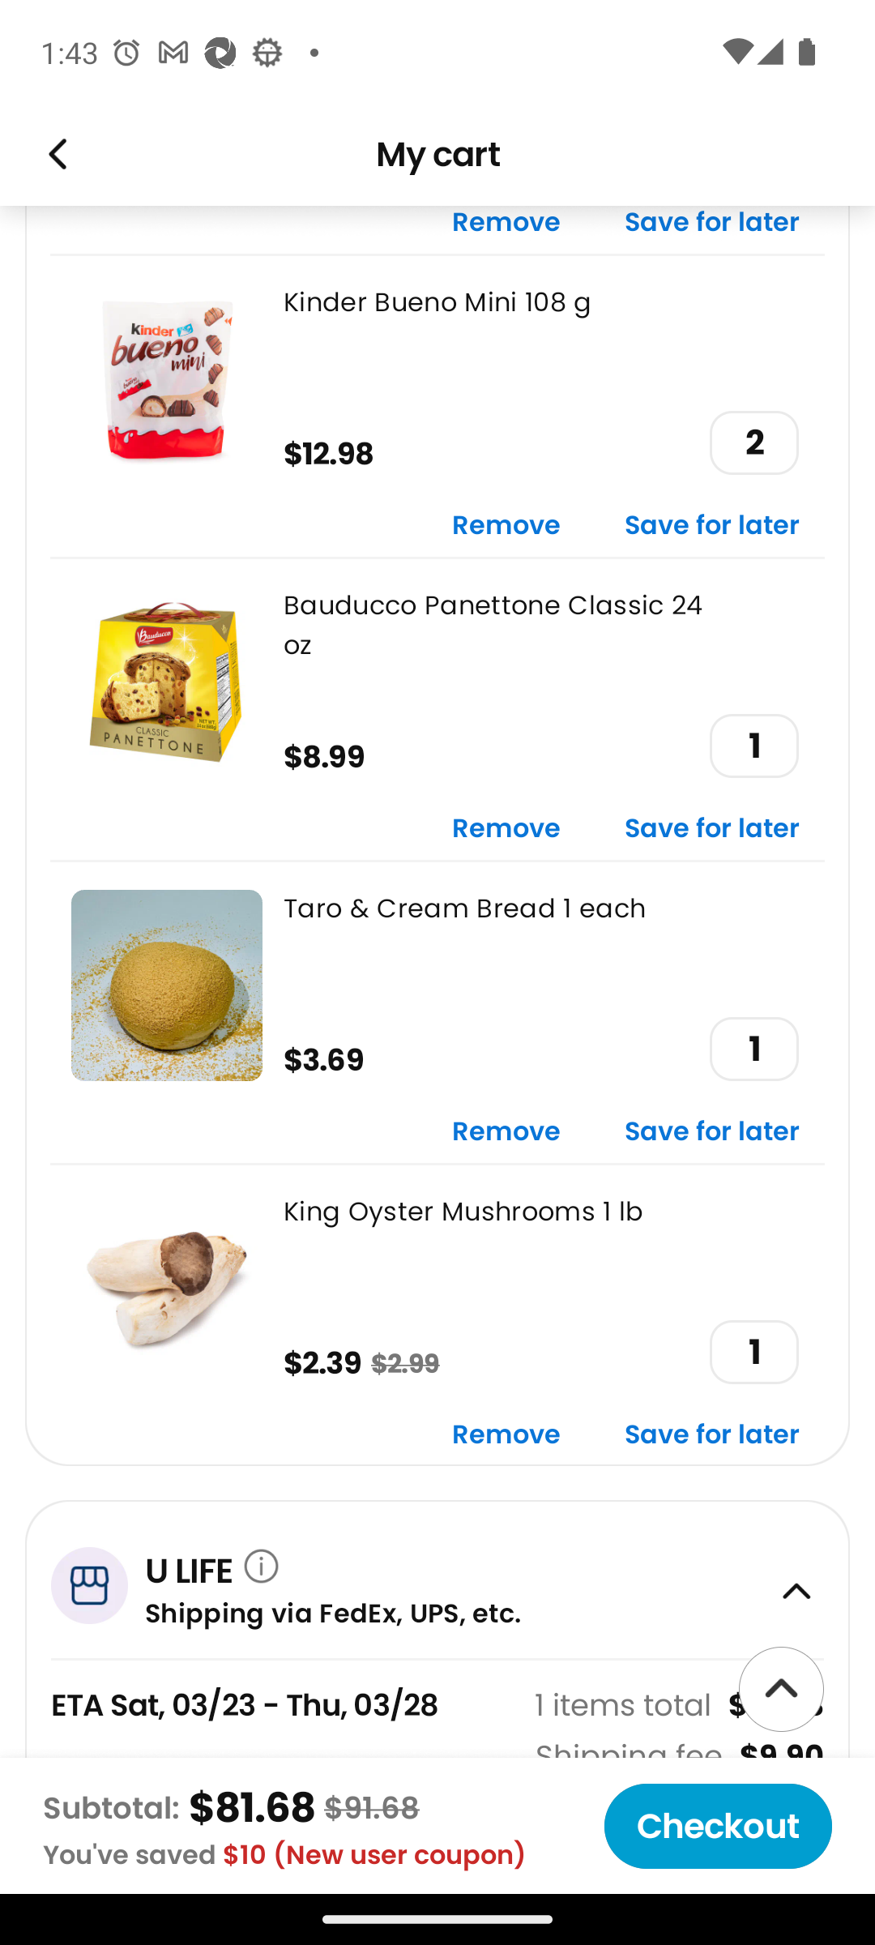 The image size is (875, 1945). I want to click on Save for later, so click(712, 526).